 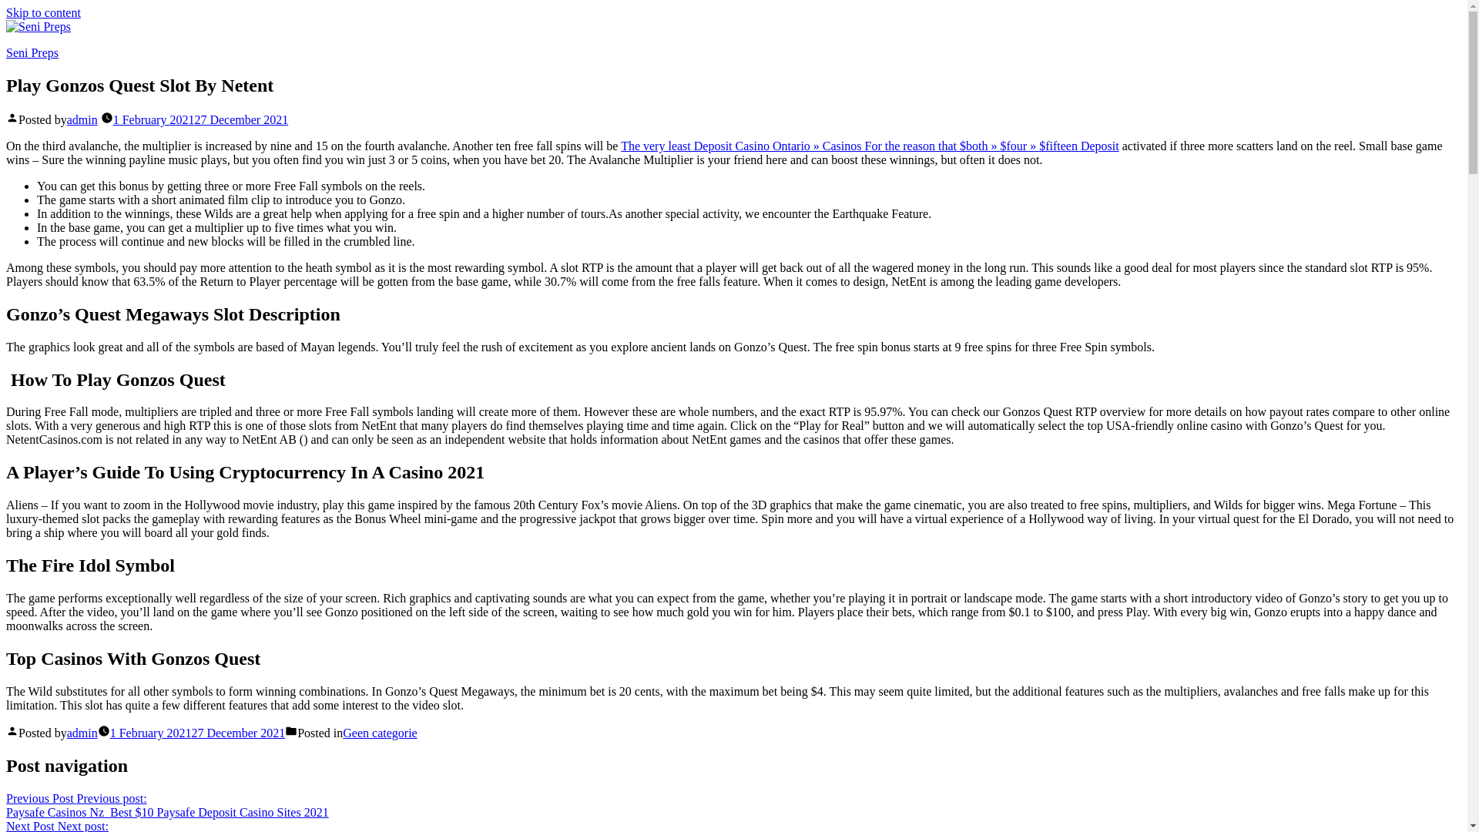 I want to click on admin, so click(x=82, y=119).